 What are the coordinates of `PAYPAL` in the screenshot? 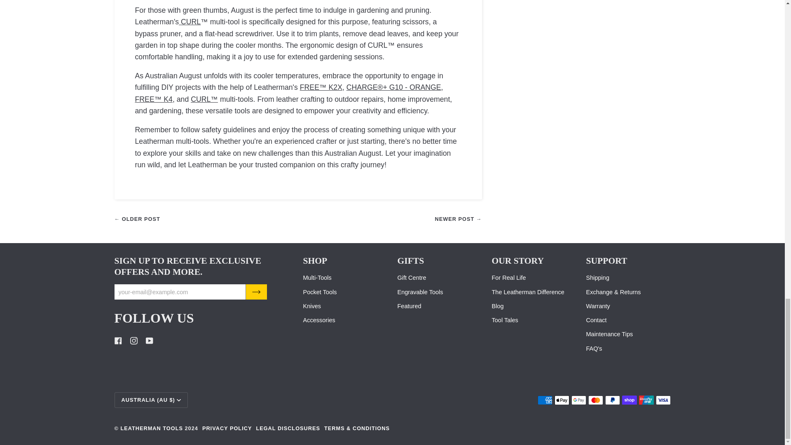 It's located at (612, 400).